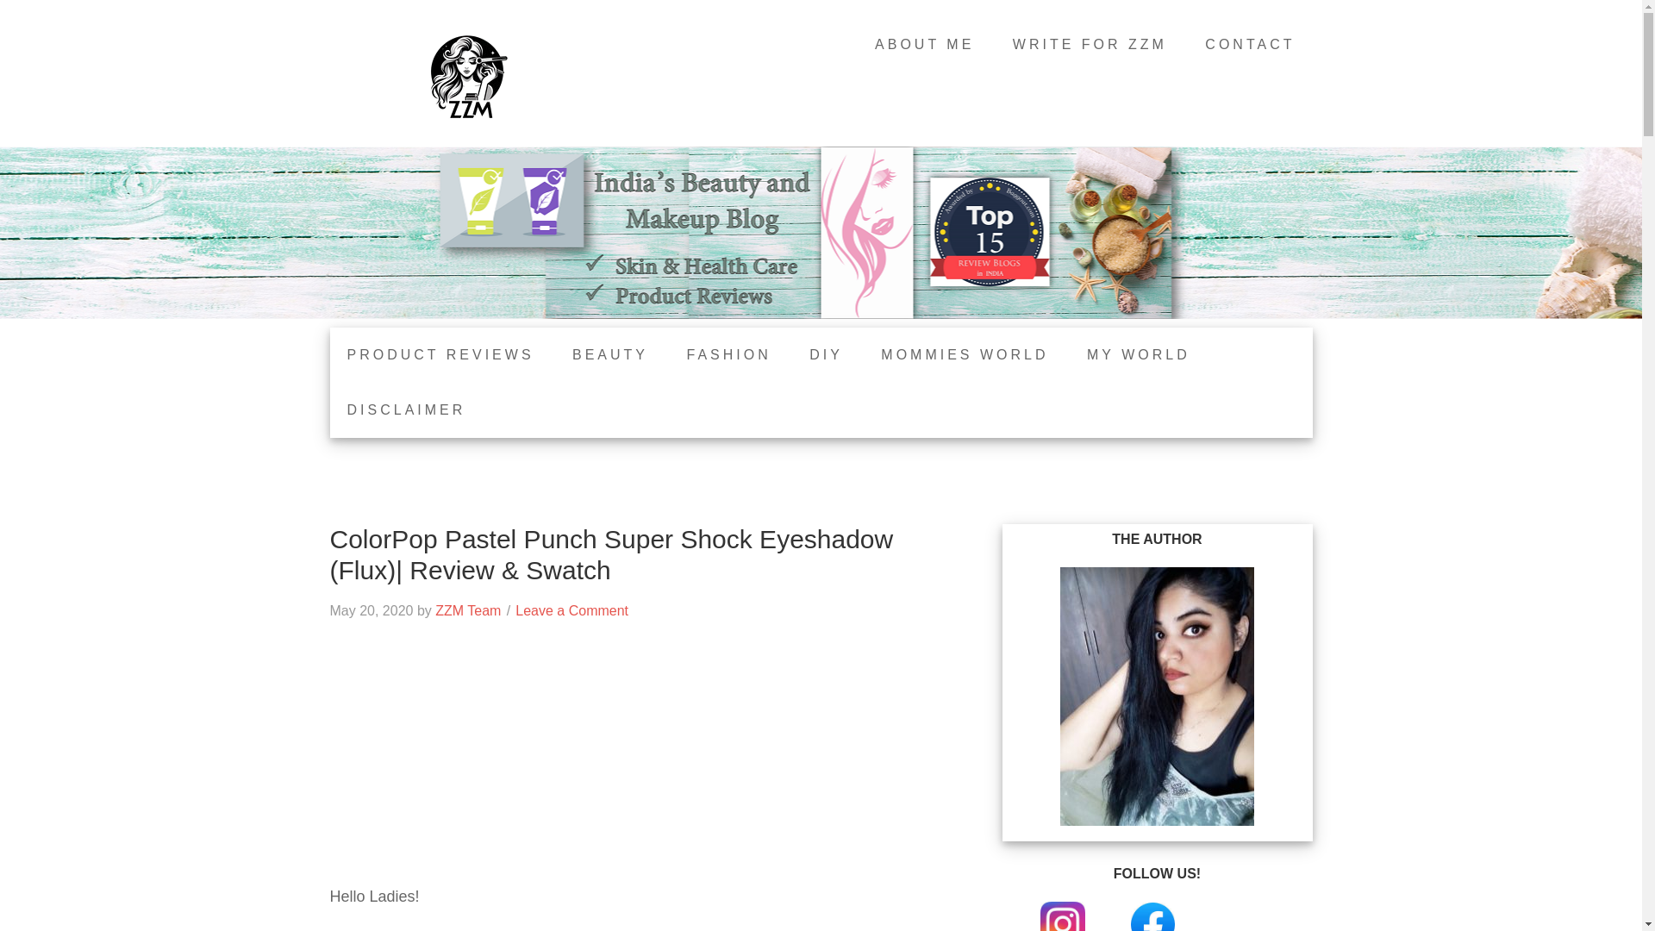  I want to click on Zig Zac Mania, so click(467, 78).